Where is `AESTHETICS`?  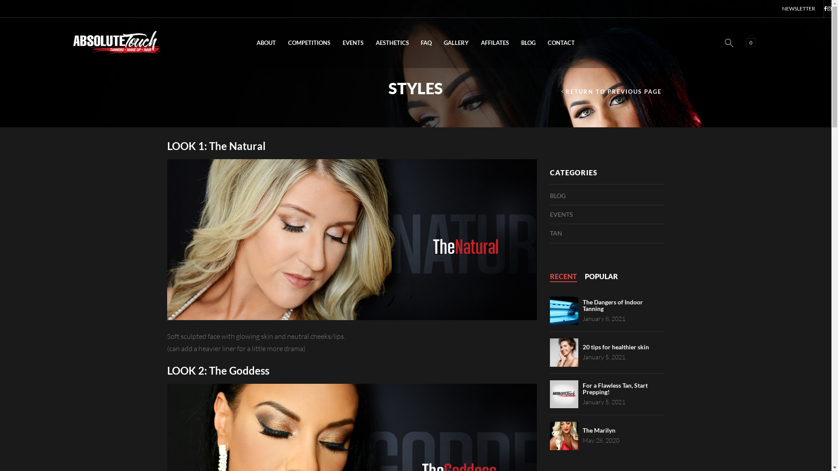
AESTHETICS is located at coordinates (392, 43).